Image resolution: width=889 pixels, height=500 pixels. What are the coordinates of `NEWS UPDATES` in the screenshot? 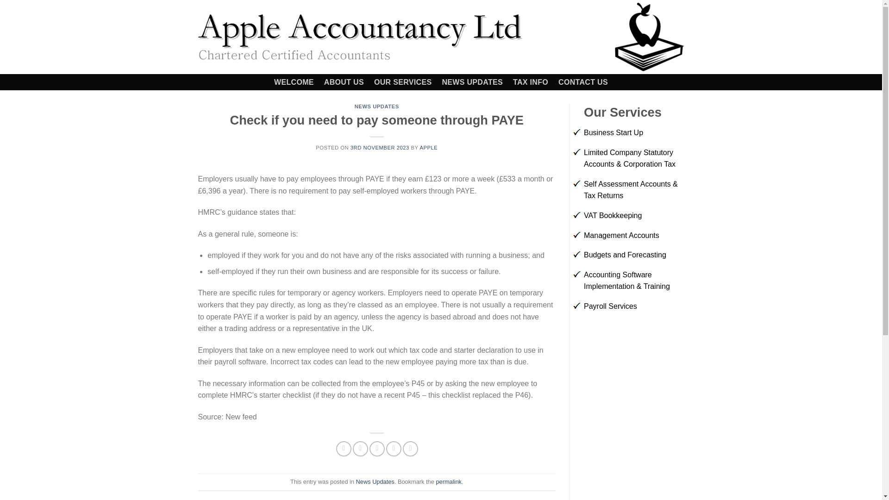 It's located at (377, 106).